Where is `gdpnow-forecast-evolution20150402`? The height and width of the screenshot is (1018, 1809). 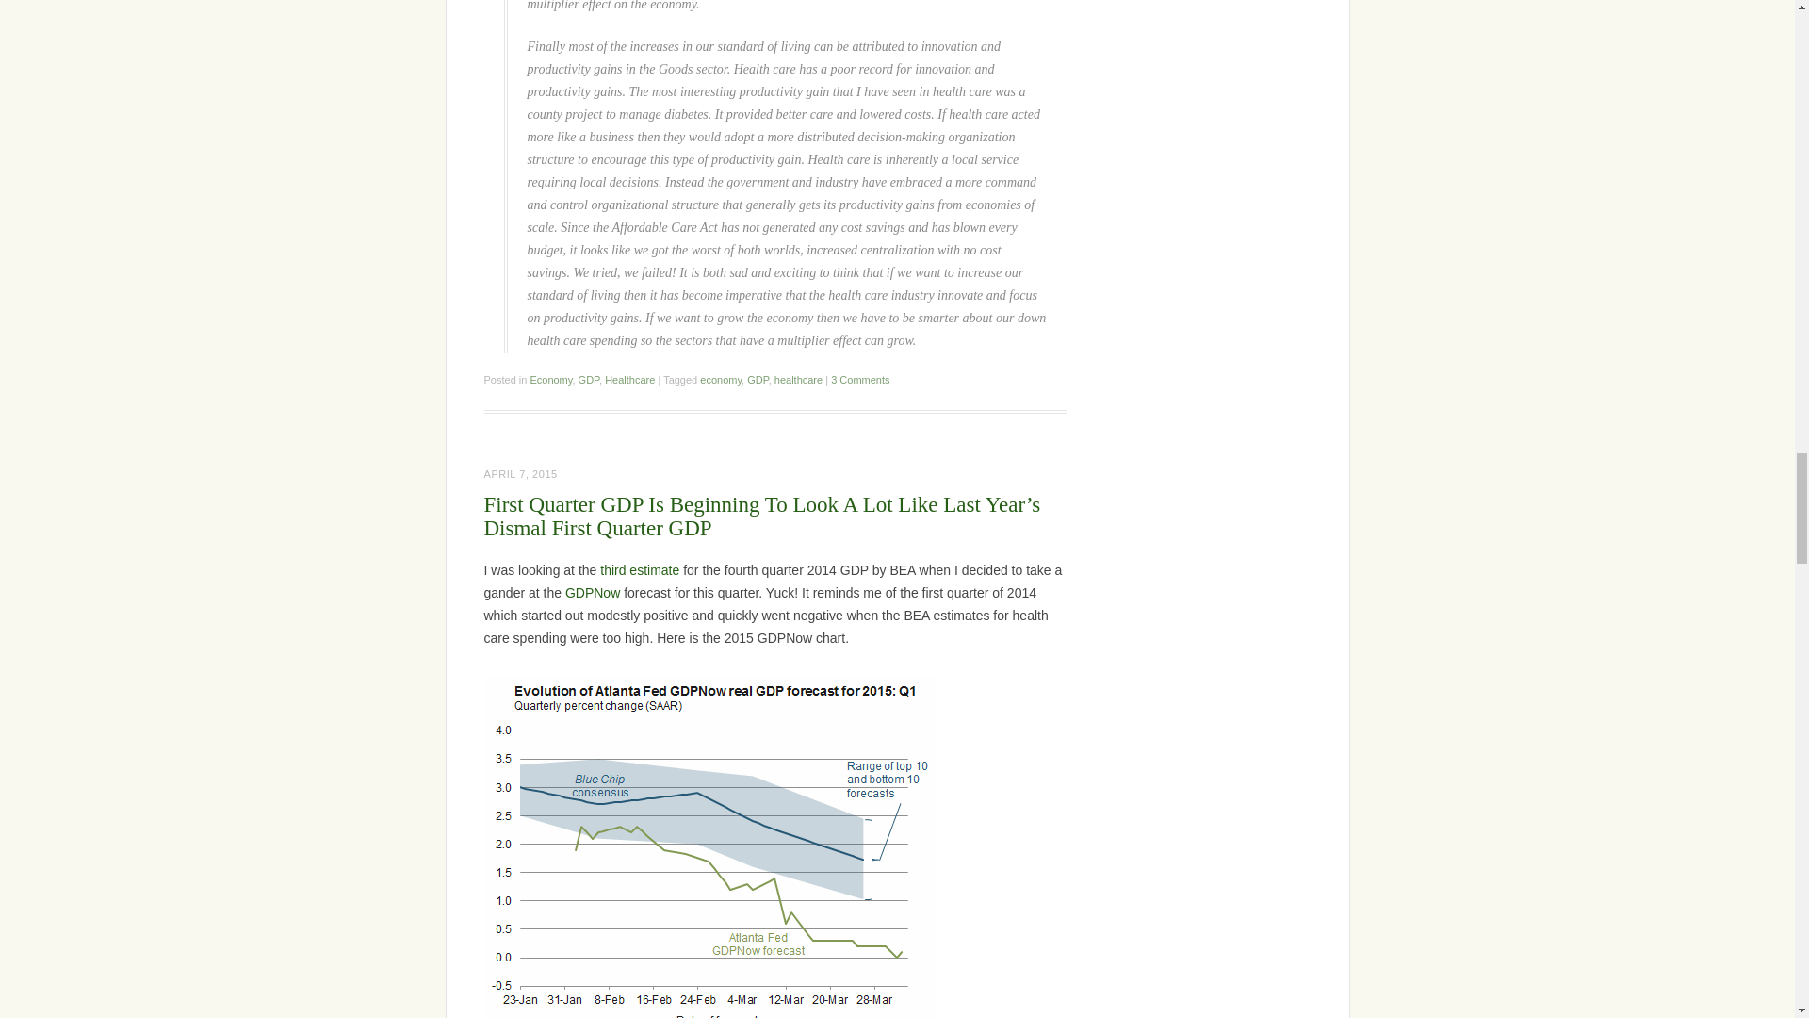
gdpnow-forecast-evolution20150402 is located at coordinates (710, 847).